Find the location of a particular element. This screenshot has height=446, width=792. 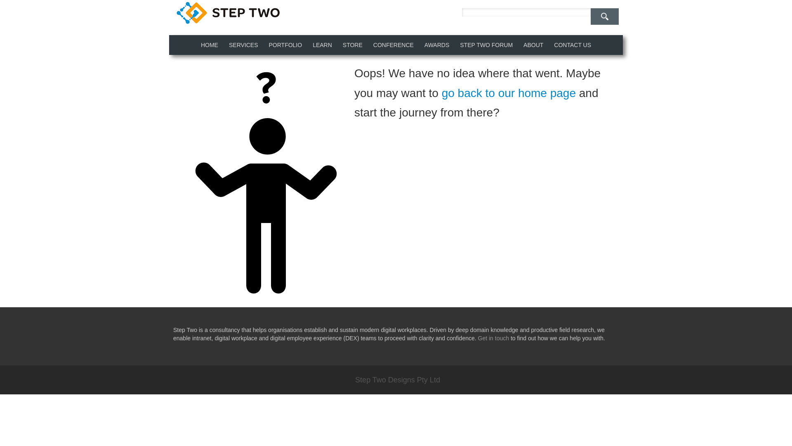

SERVICES is located at coordinates (243, 45).